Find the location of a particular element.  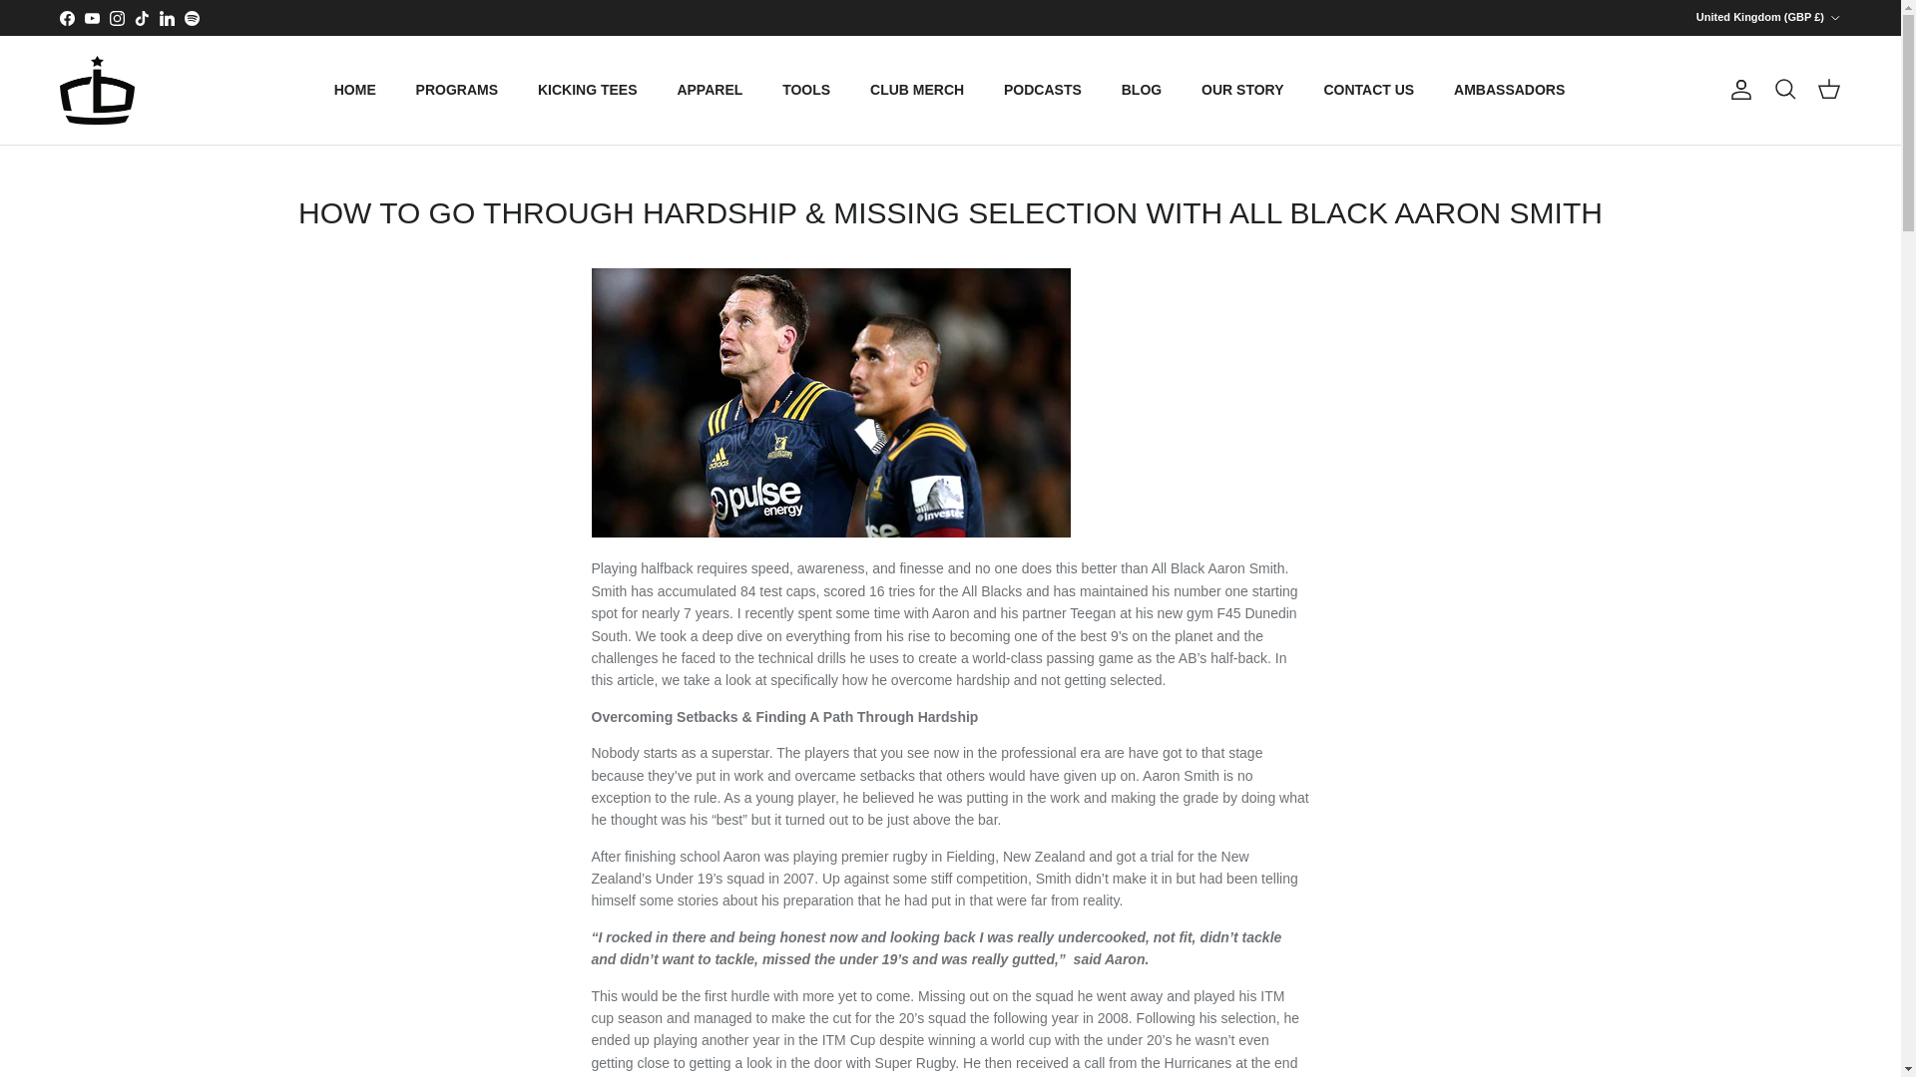

KICKING TEES is located at coordinates (587, 90).